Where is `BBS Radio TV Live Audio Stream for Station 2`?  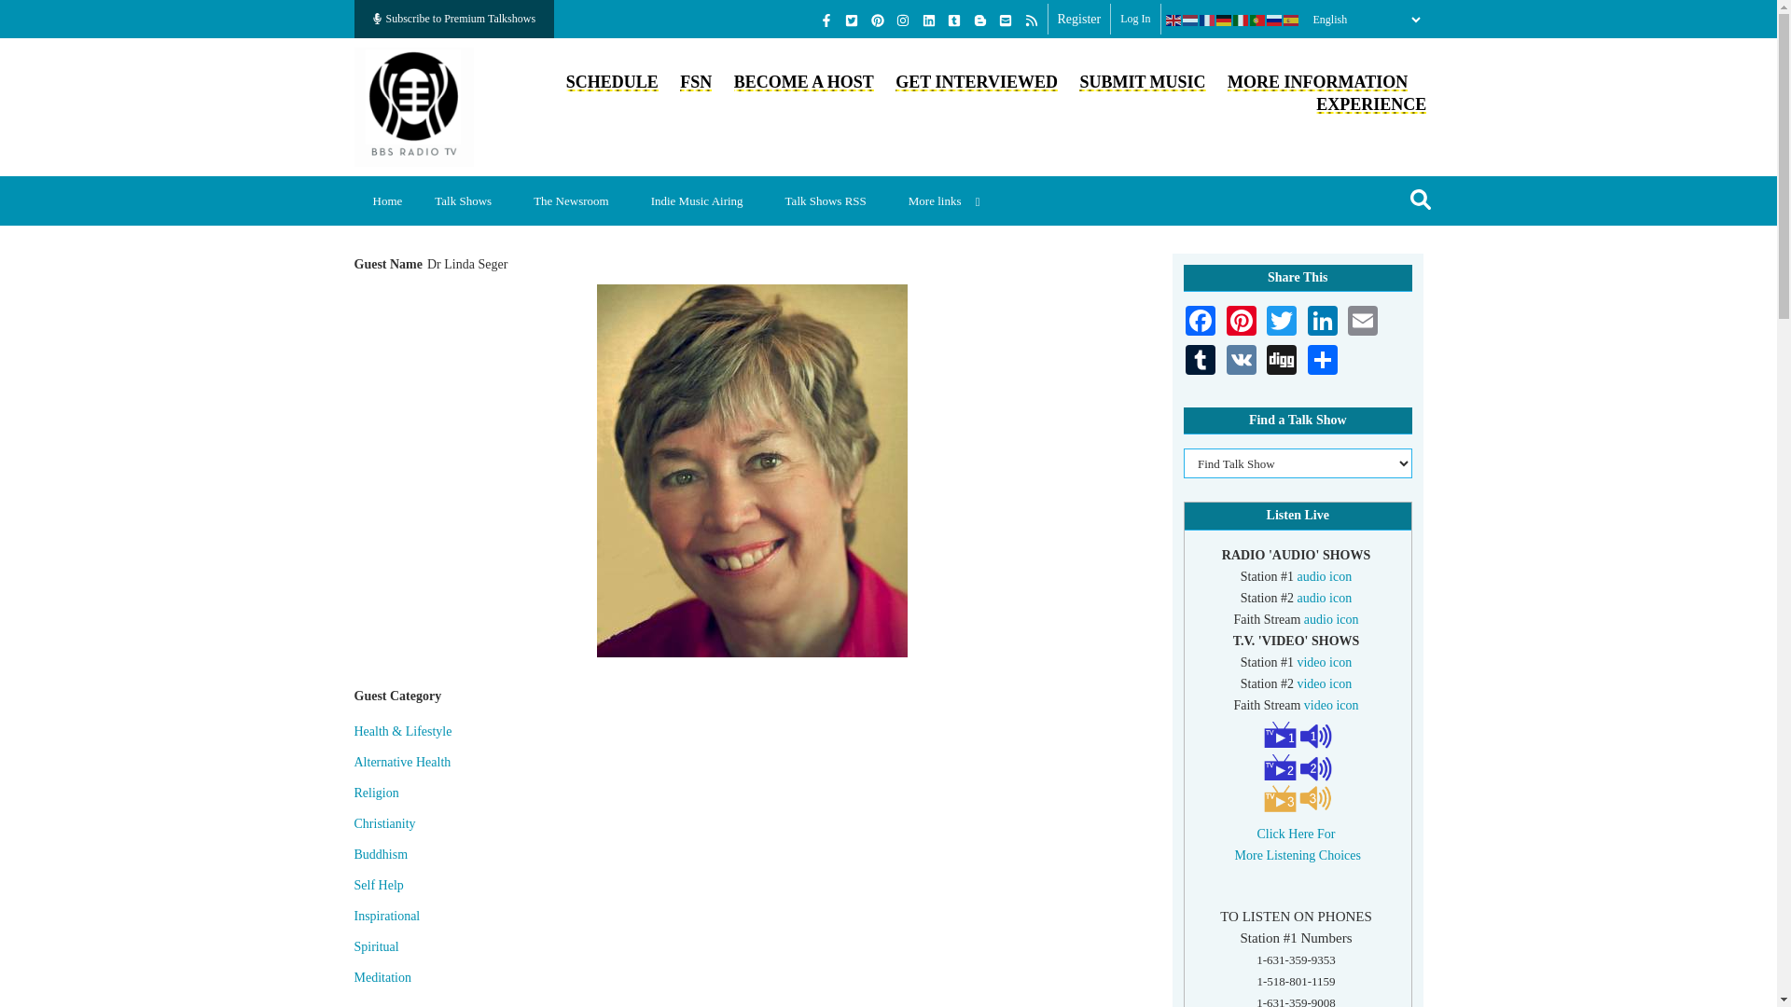
BBS Radio TV Live Audio Stream for Station 2 is located at coordinates (1325, 598).